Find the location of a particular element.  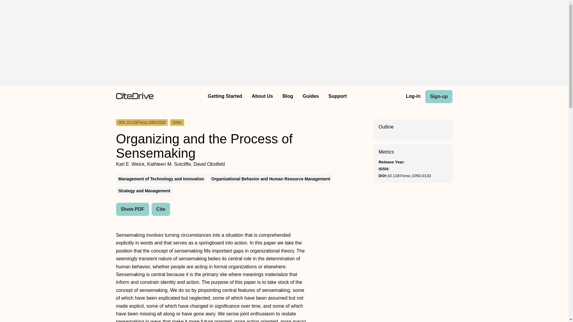

About Us is located at coordinates (262, 97).